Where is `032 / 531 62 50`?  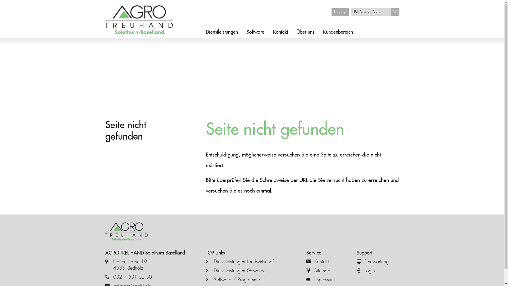
032 / 531 62 50 is located at coordinates (152, 277).